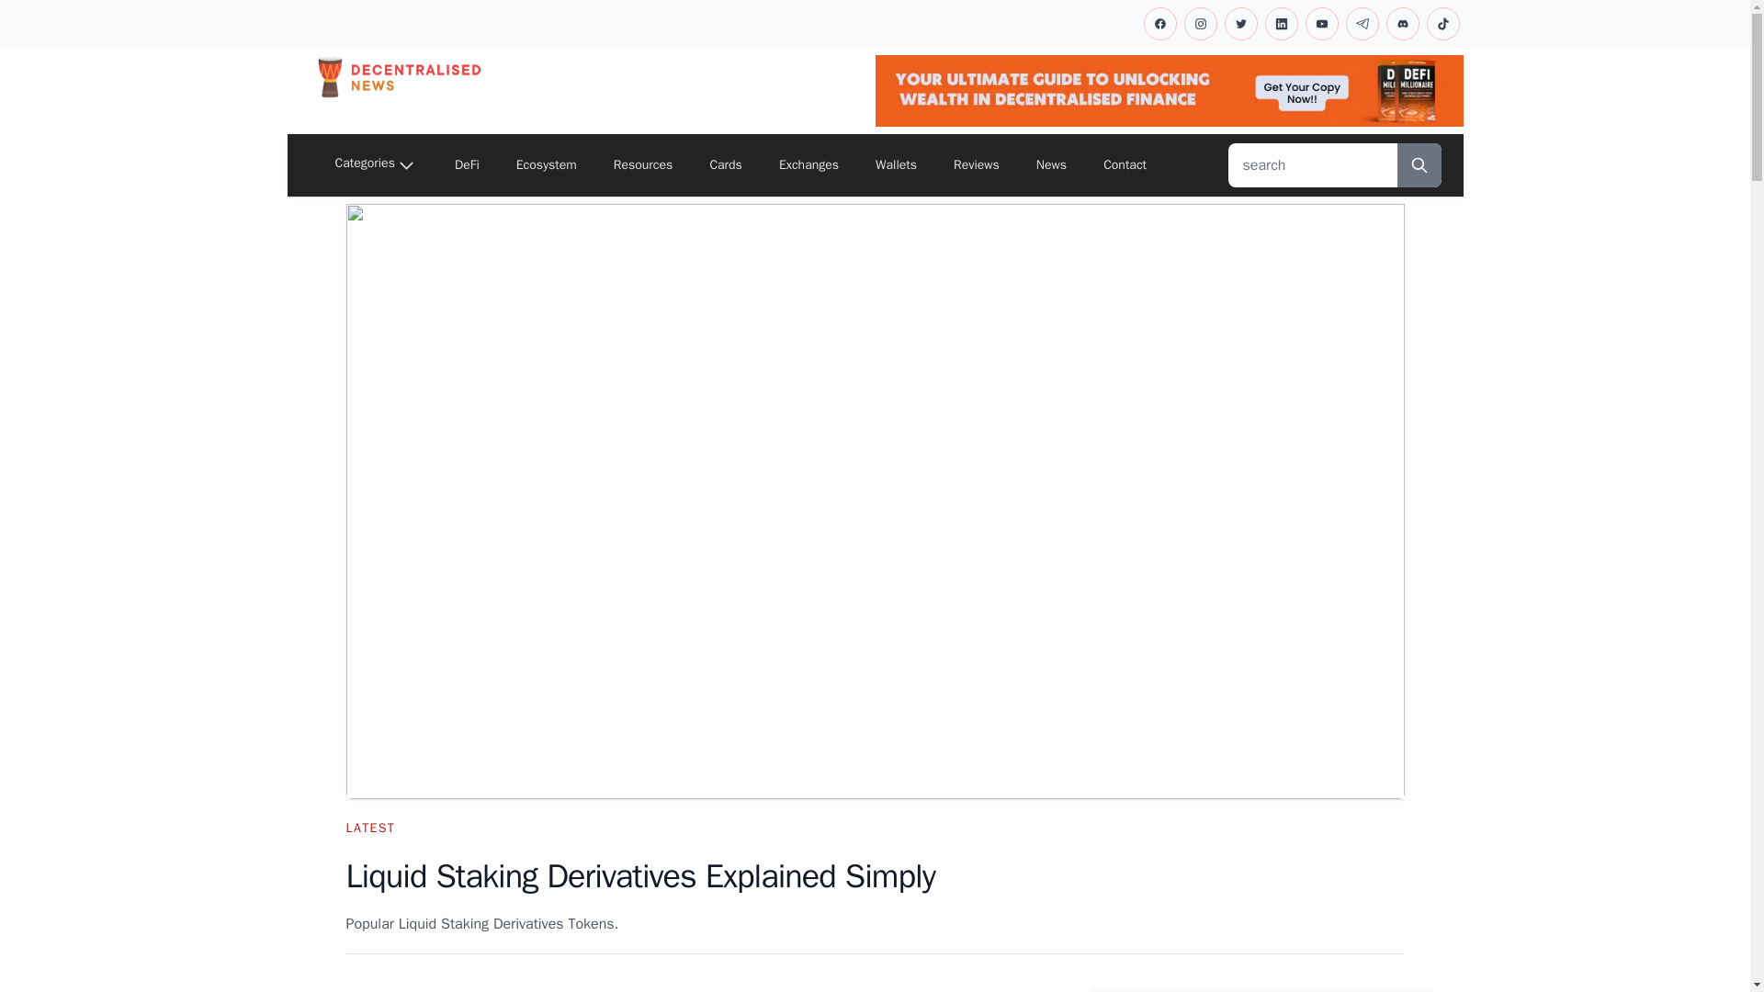 This screenshot has width=1764, height=992. What do you see at coordinates (808, 164) in the screenshot?
I see `Exchanges` at bounding box center [808, 164].